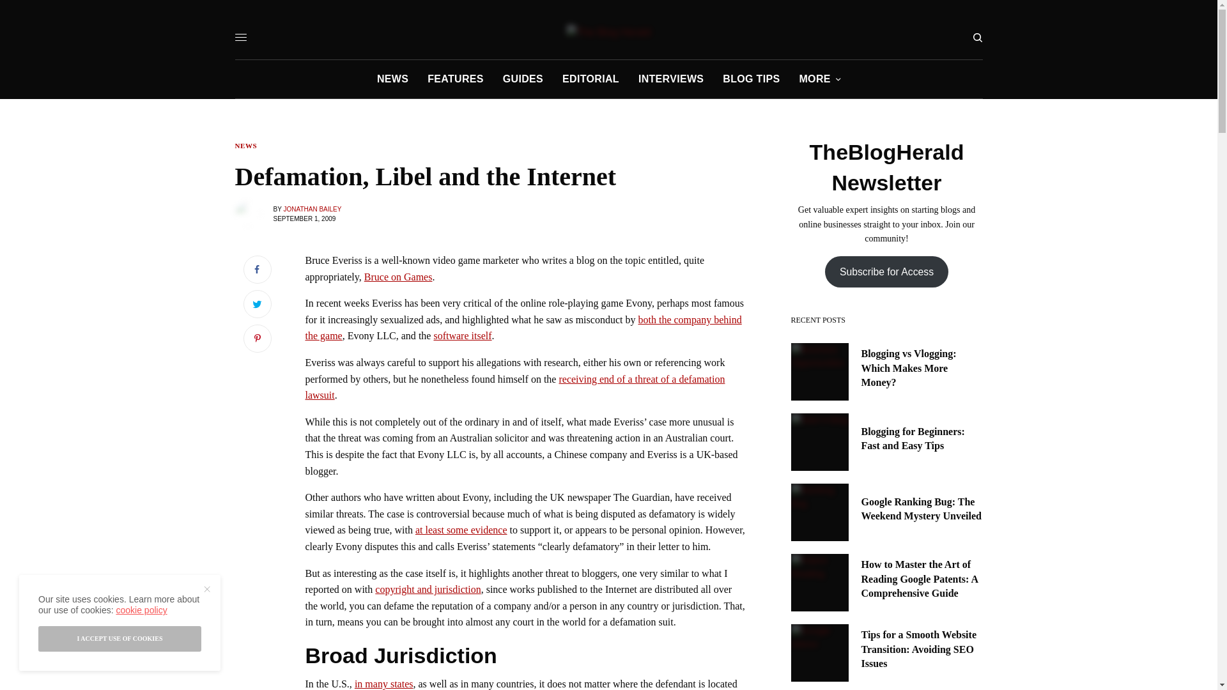  Describe the element at coordinates (312, 208) in the screenshot. I see `JONATHAN BAILEY` at that location.